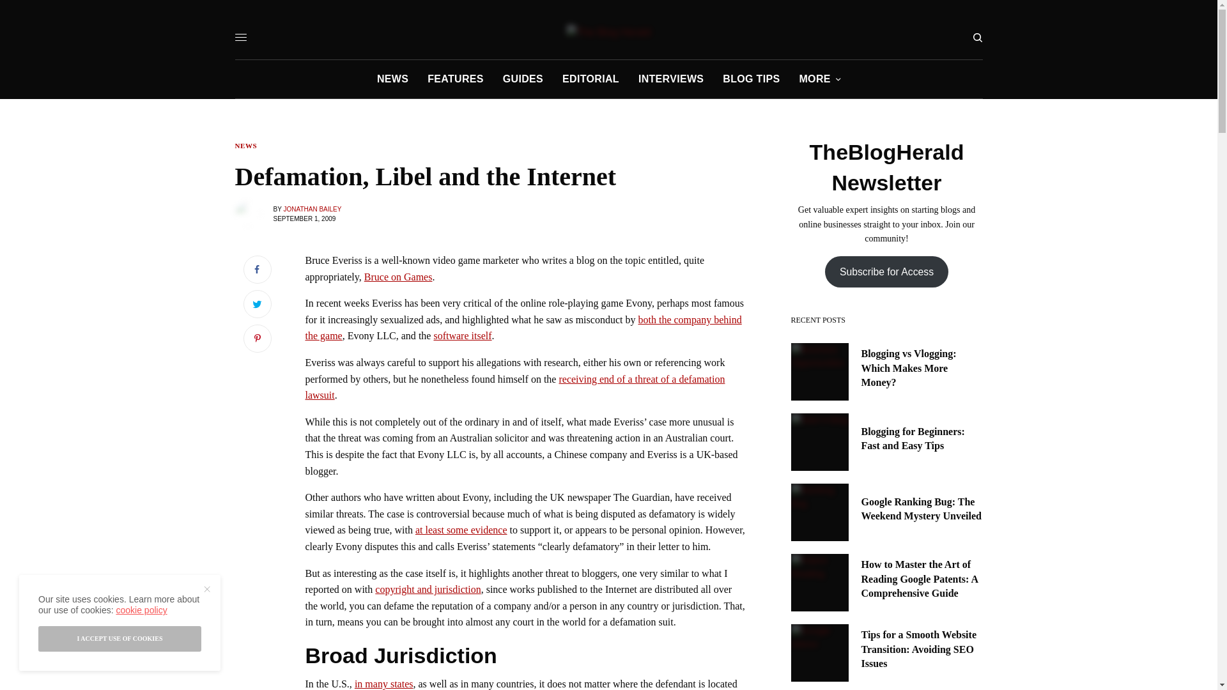  Describe the element at coordinates (312, 208) in the screenshot. I see `JONATHAN BAILEY` at that location.